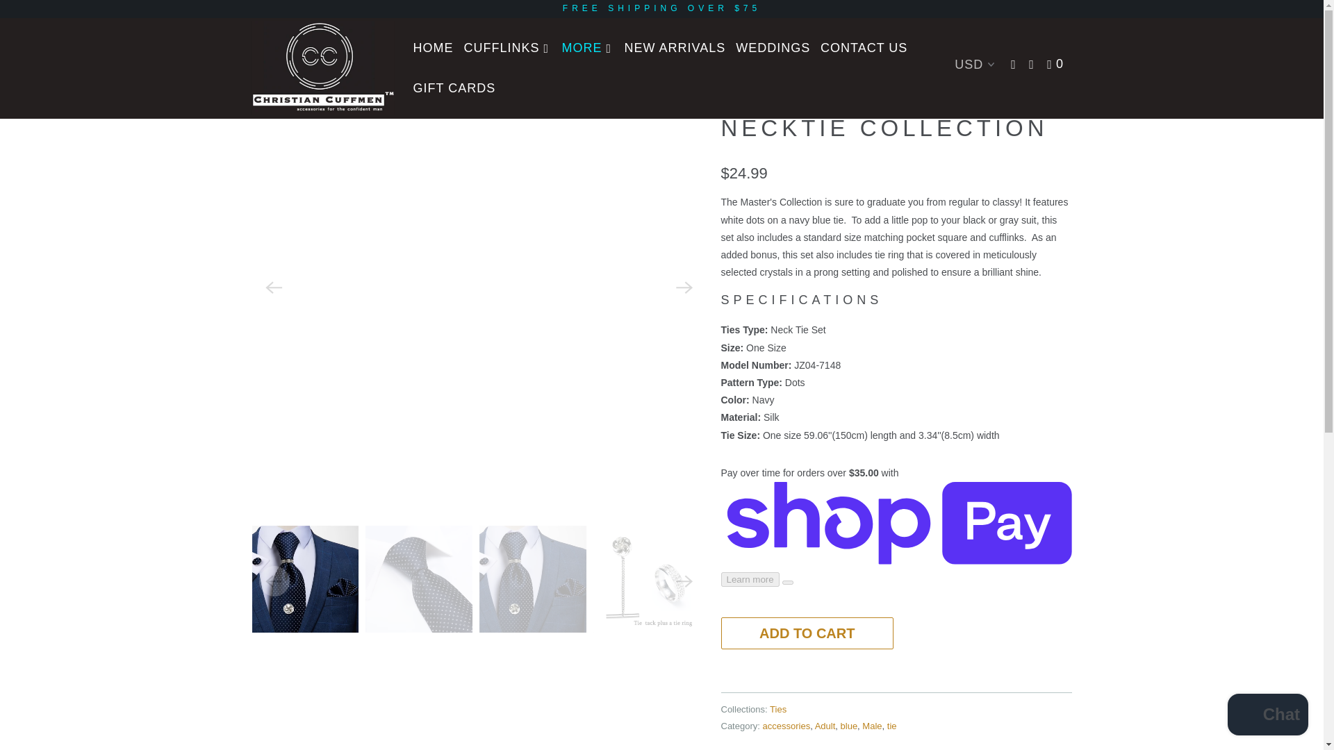 The height and width of the screenshot is (750, 1334). I want to click on Next, so click(309, 23).